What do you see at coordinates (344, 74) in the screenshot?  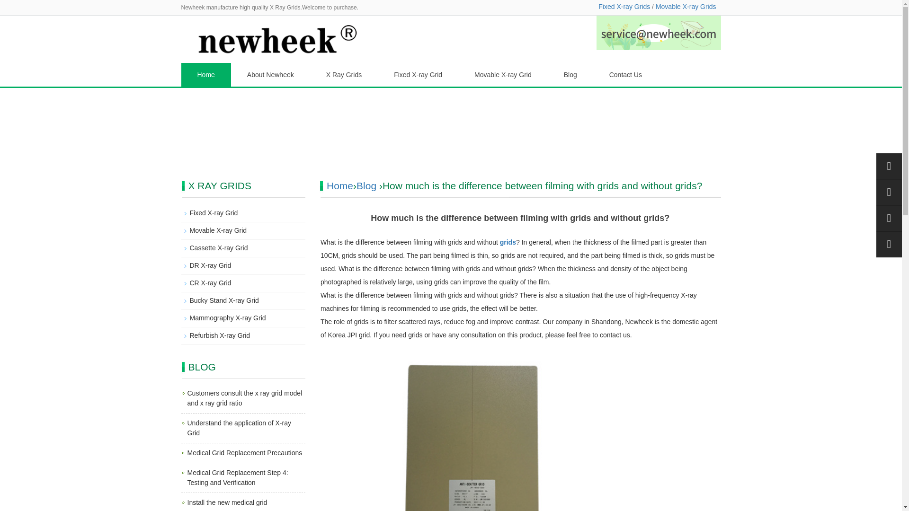 I see `X Ray Grids` at bounding box center [344, 74].